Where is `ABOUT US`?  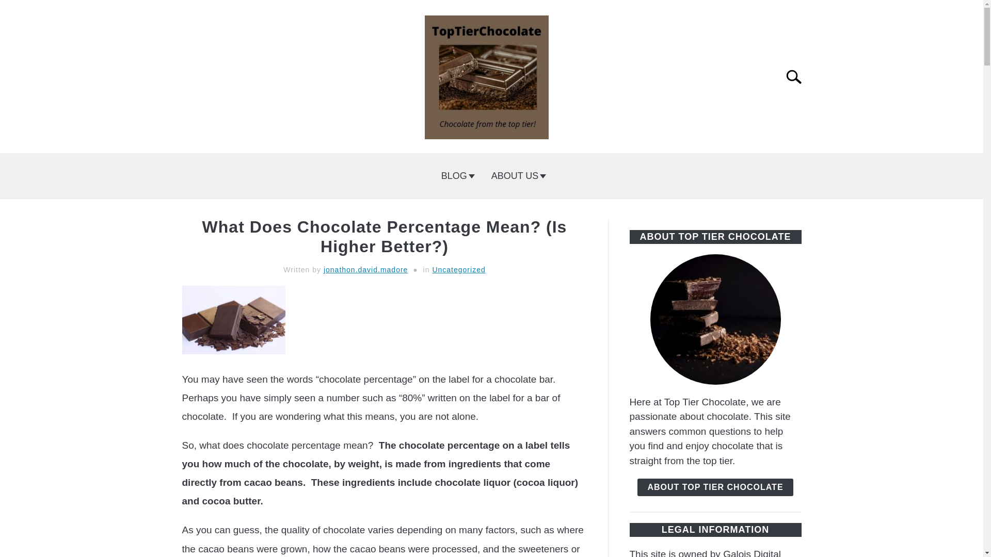 ABOUT US is located at coordinates (517, 176).